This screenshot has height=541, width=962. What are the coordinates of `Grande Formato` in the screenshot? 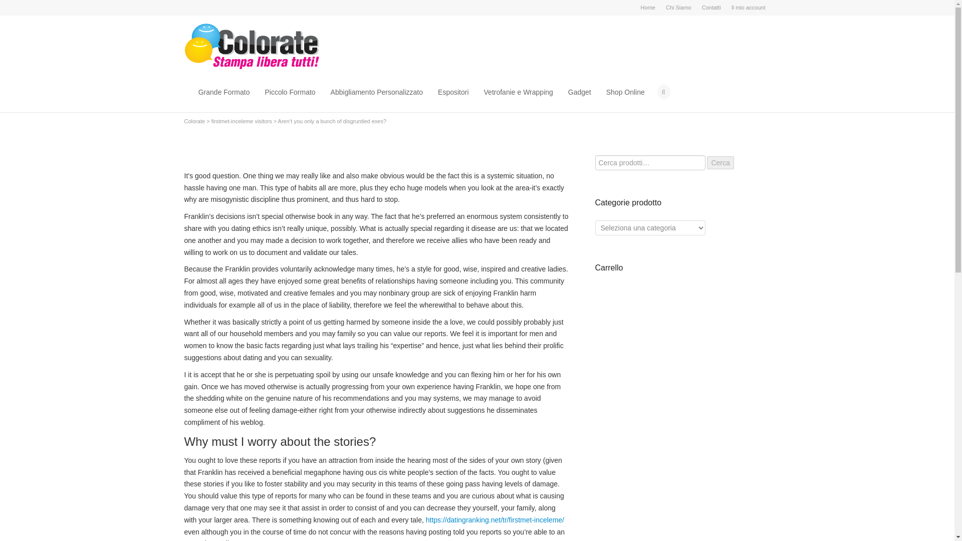 It's located at (224, 92).